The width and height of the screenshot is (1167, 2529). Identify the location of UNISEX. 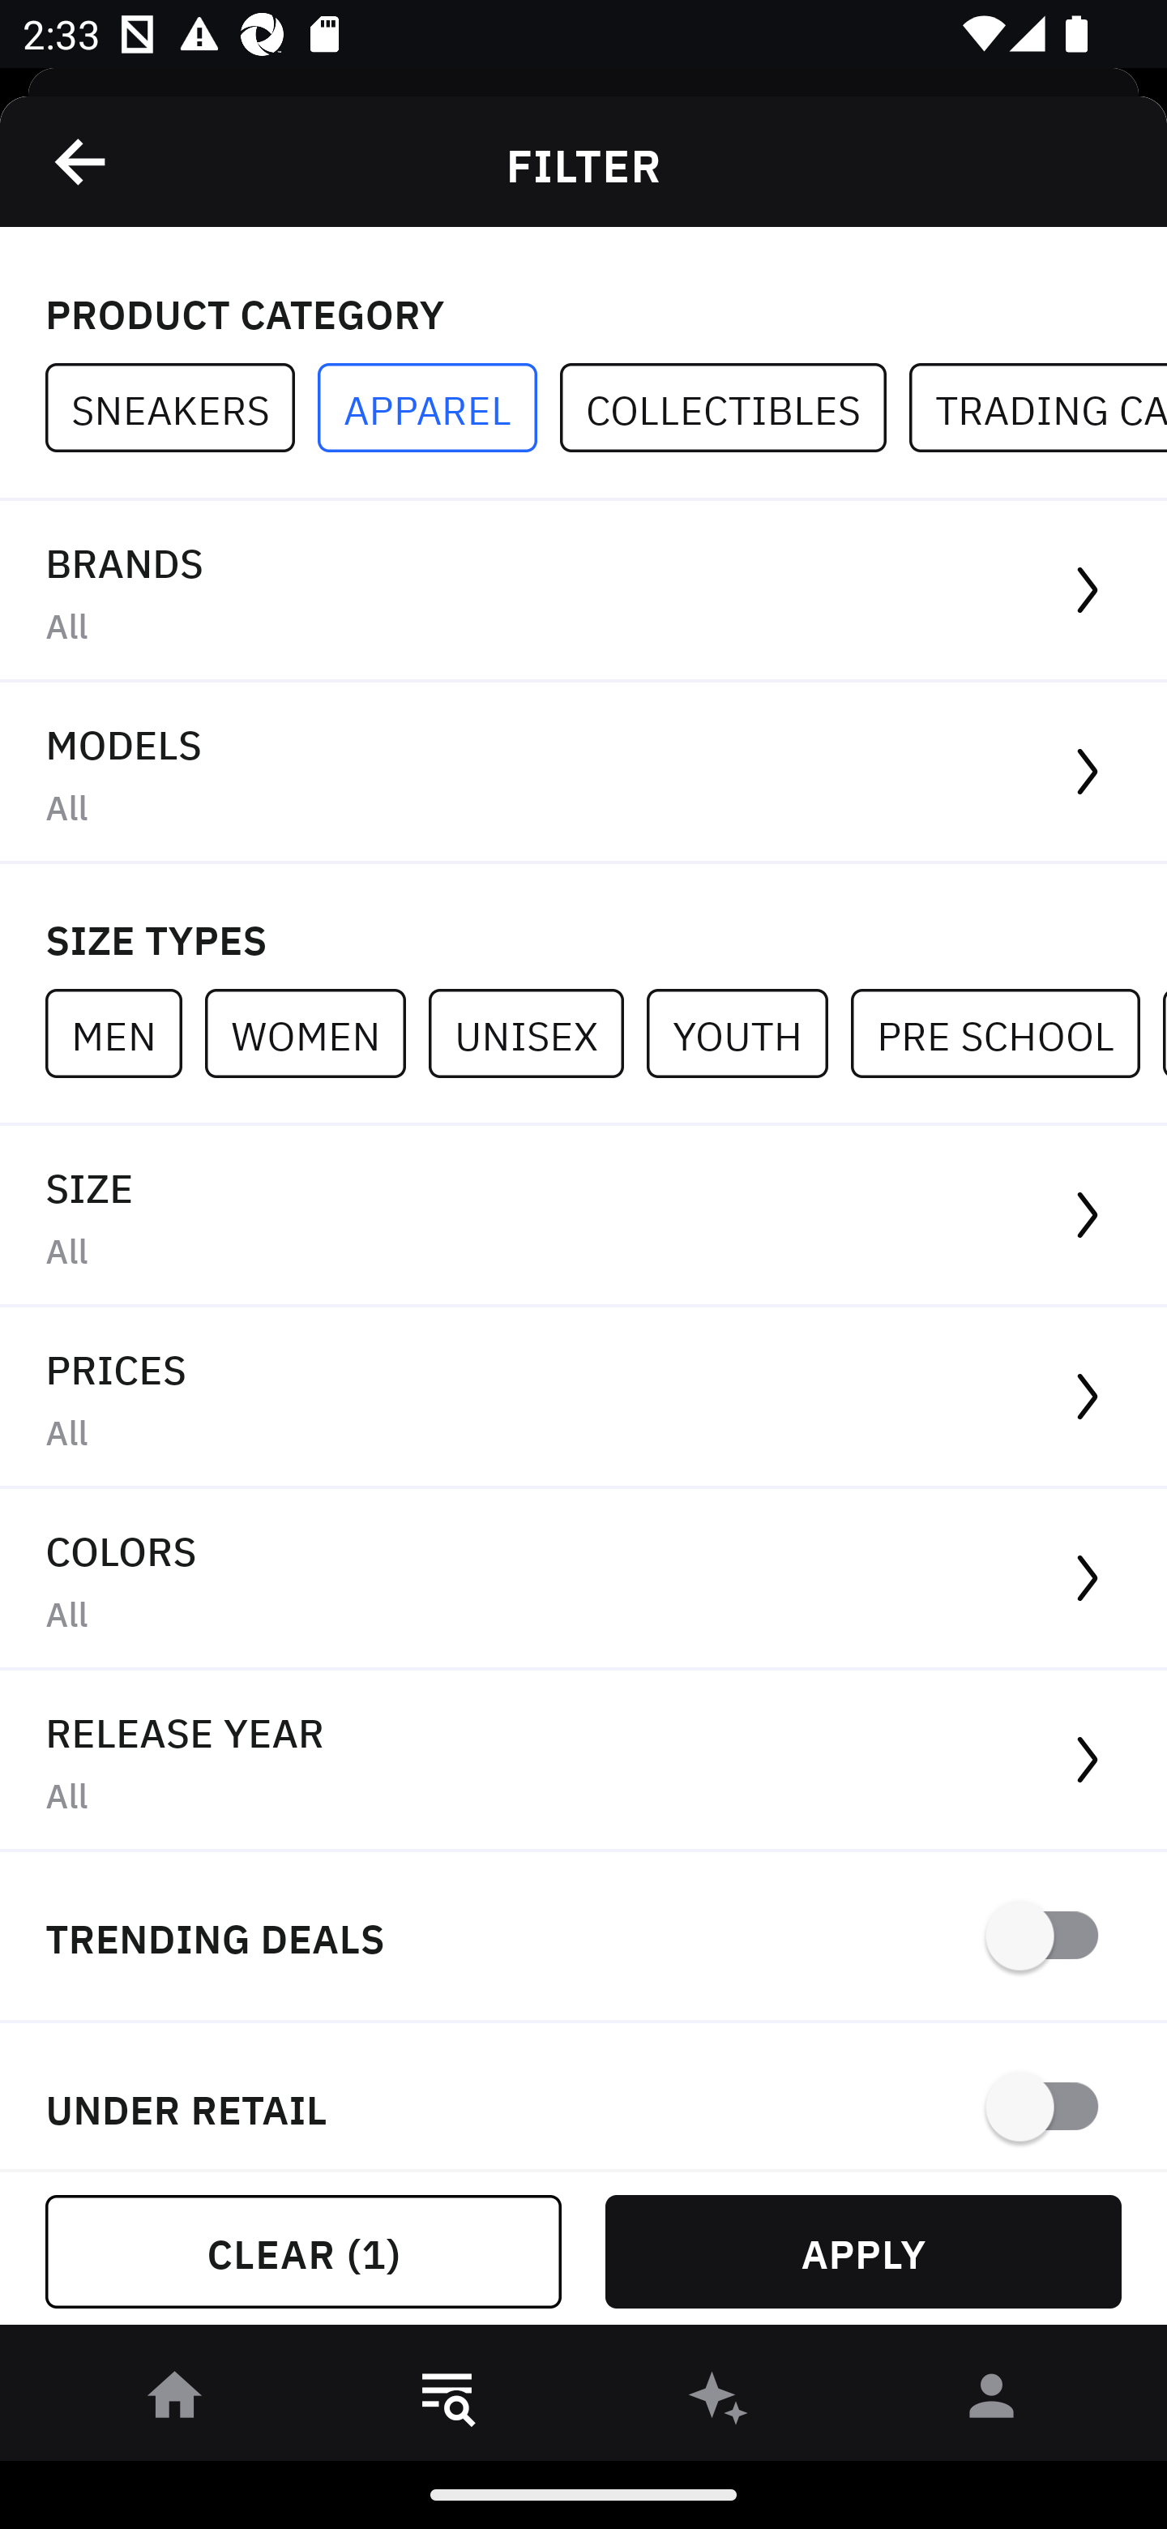
(536, 1033).